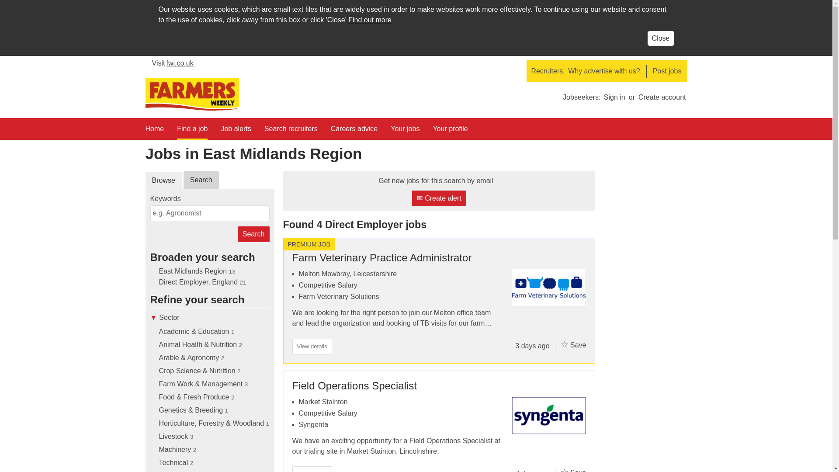  What do you see at coordinates (405, 131) in the screenshot?
I see `Your jobs` at bounding box center [405, 131].